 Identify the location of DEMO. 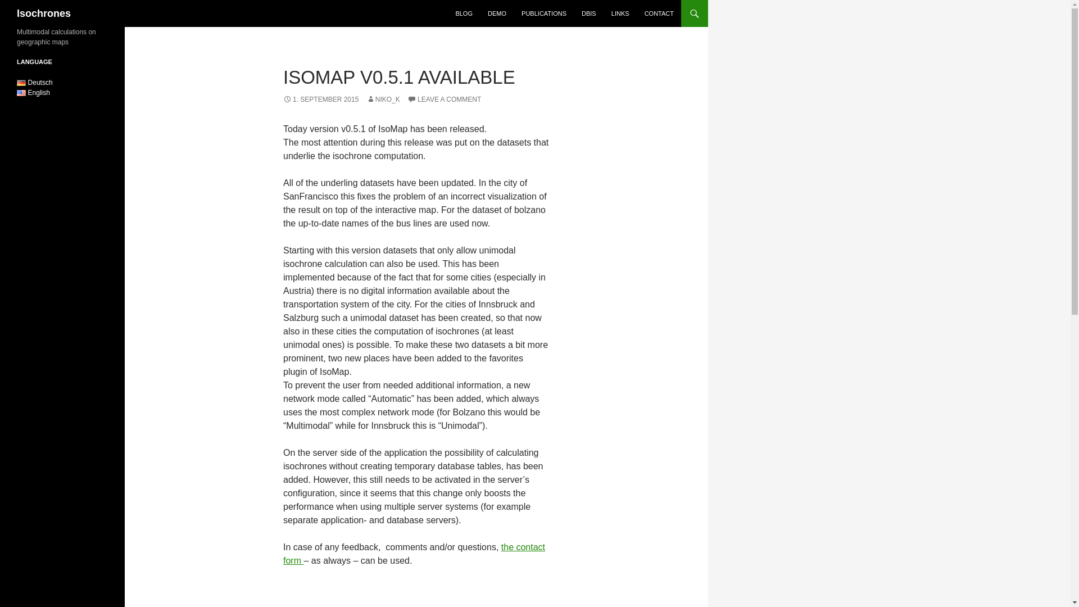
(497, 13).